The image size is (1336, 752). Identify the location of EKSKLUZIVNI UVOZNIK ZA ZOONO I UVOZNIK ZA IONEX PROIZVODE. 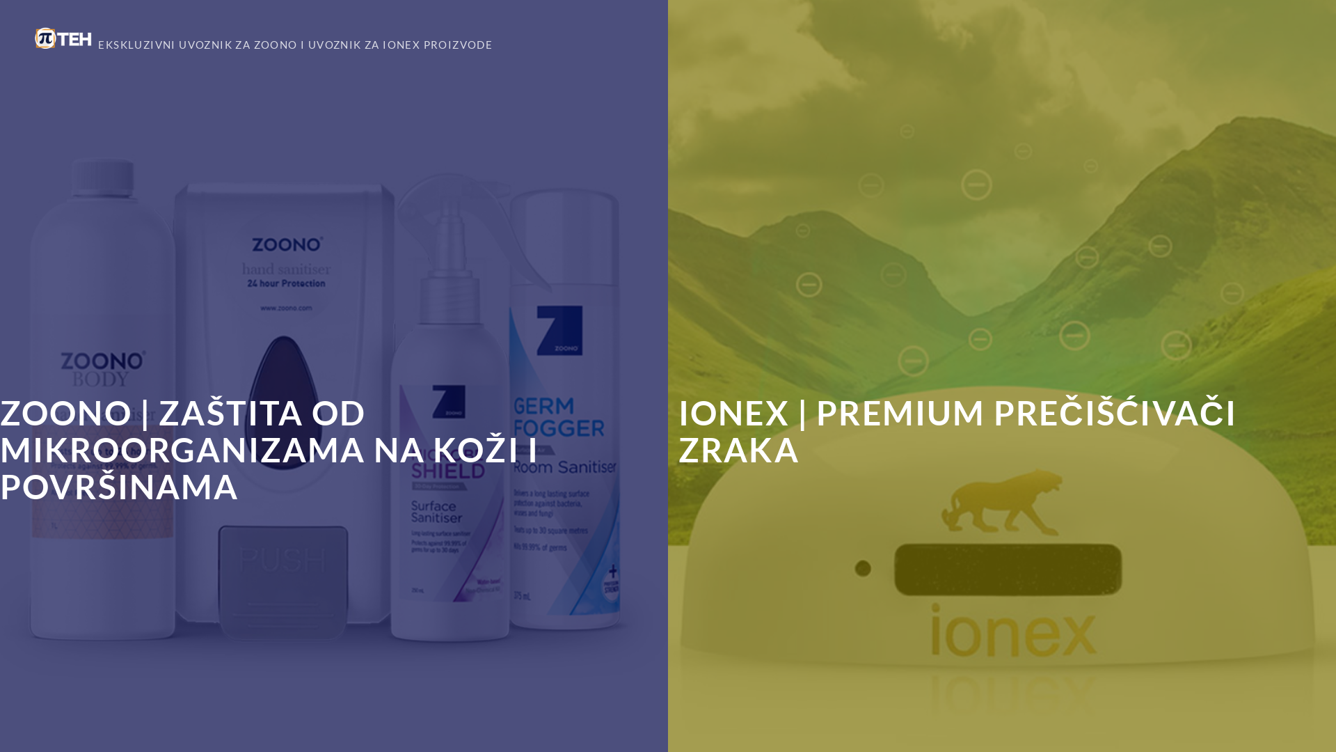
(264, 38).